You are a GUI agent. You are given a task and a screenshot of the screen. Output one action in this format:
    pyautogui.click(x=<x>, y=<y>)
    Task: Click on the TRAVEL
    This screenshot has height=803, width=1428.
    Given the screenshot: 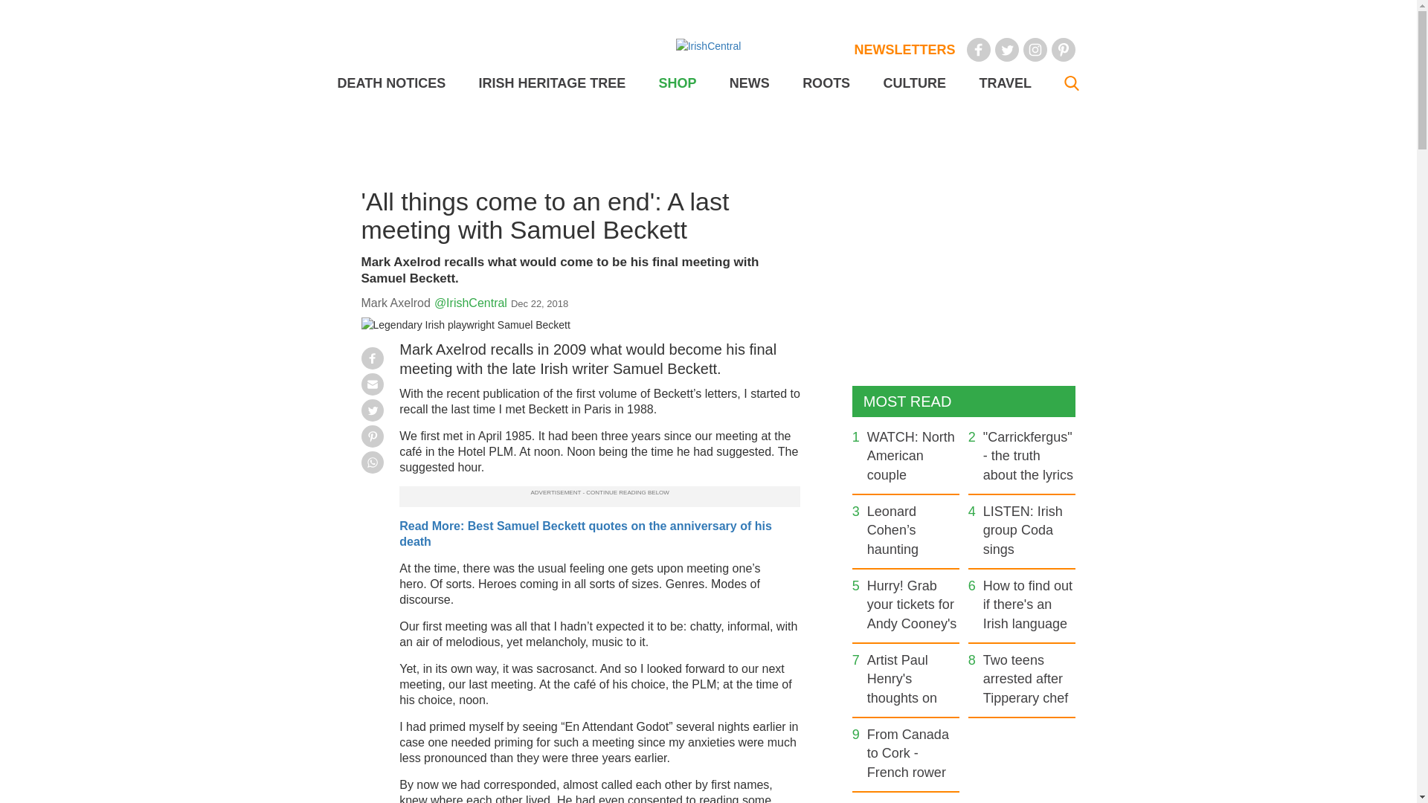 What is the action you would take?
    pyautogui.click(x=1004, y=83)
    